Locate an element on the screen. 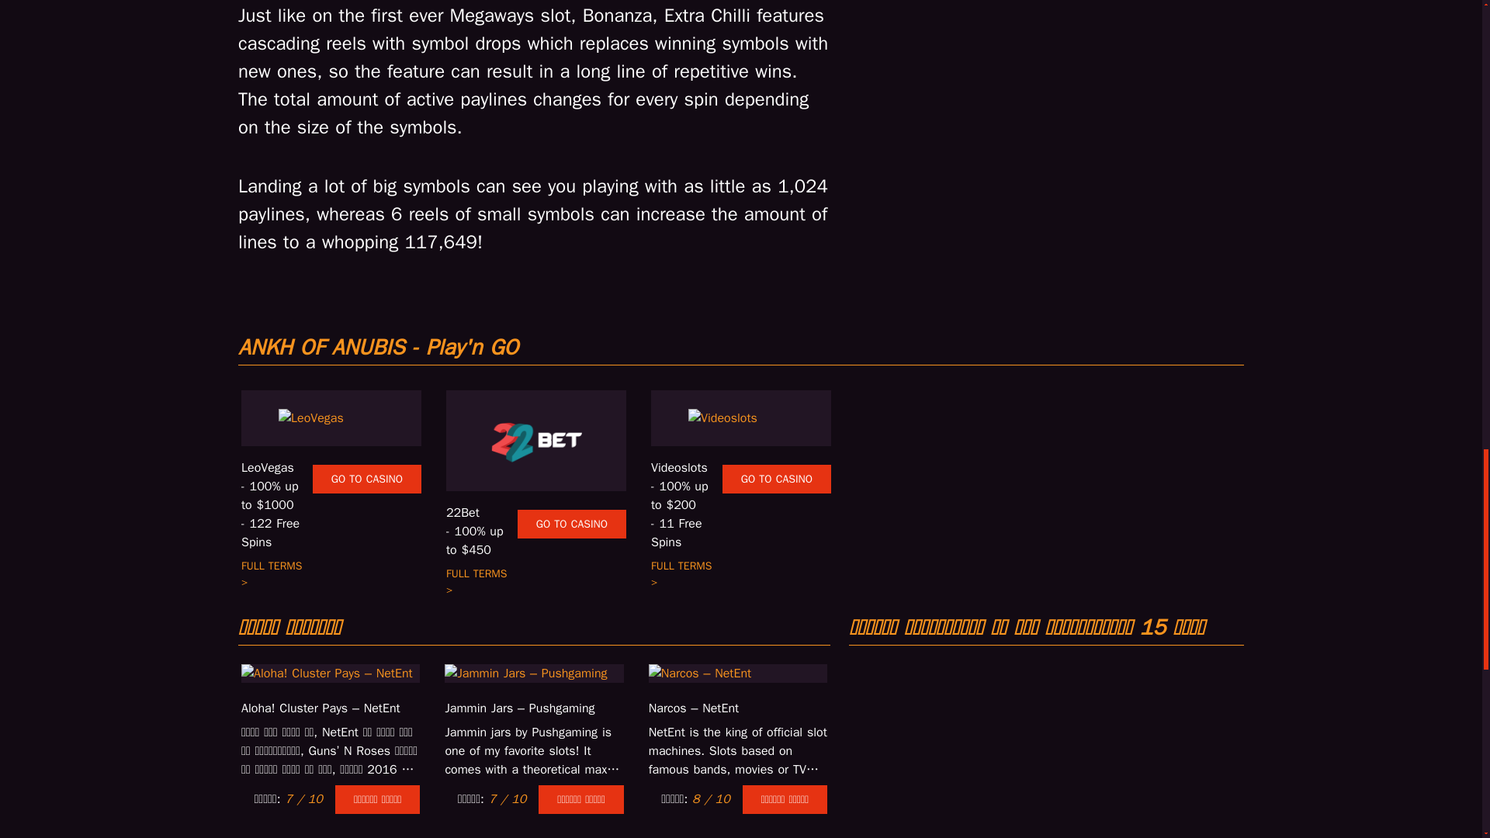 This screenshot has width=1490, height=838. GO TO CASINO is located at coordinates (777, 480).